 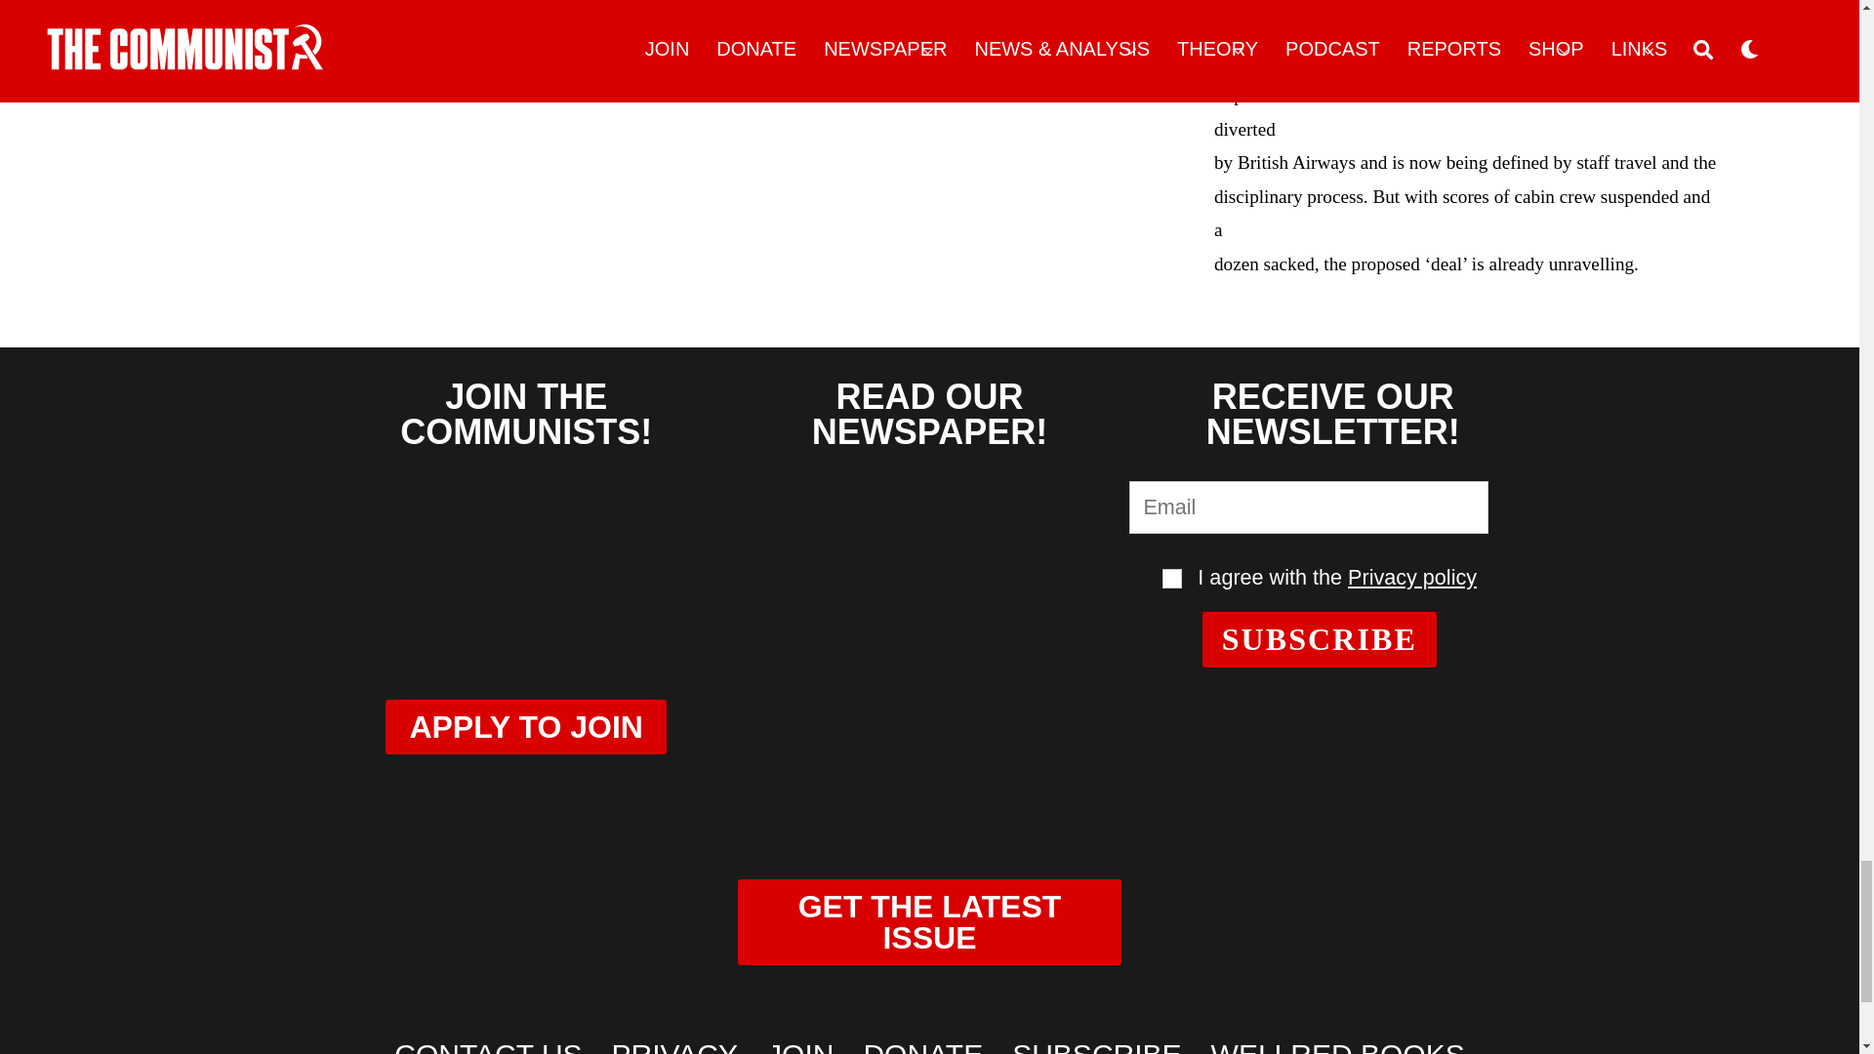 I want to click on Terms and conditions, so click(x=1171, y=578).